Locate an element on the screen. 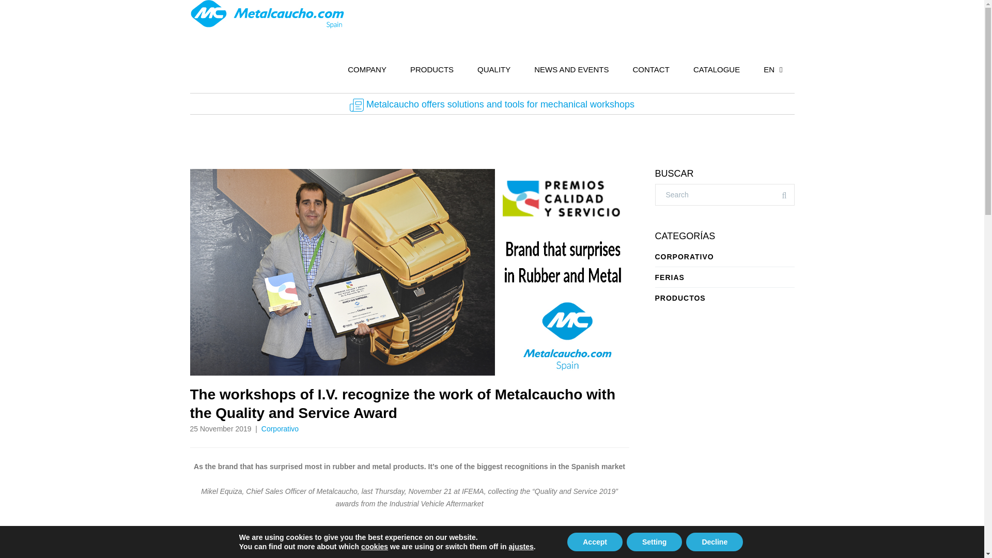 The image size is (992, 558). FERIAS is located at coordinates (724, 277).